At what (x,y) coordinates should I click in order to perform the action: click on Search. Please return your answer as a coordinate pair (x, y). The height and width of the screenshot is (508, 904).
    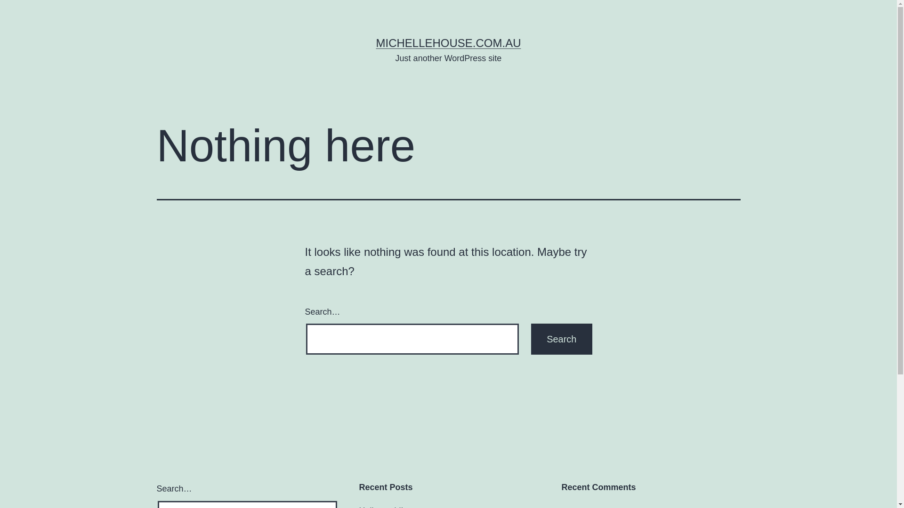
    Looking at the image, I should click on (561, 339).